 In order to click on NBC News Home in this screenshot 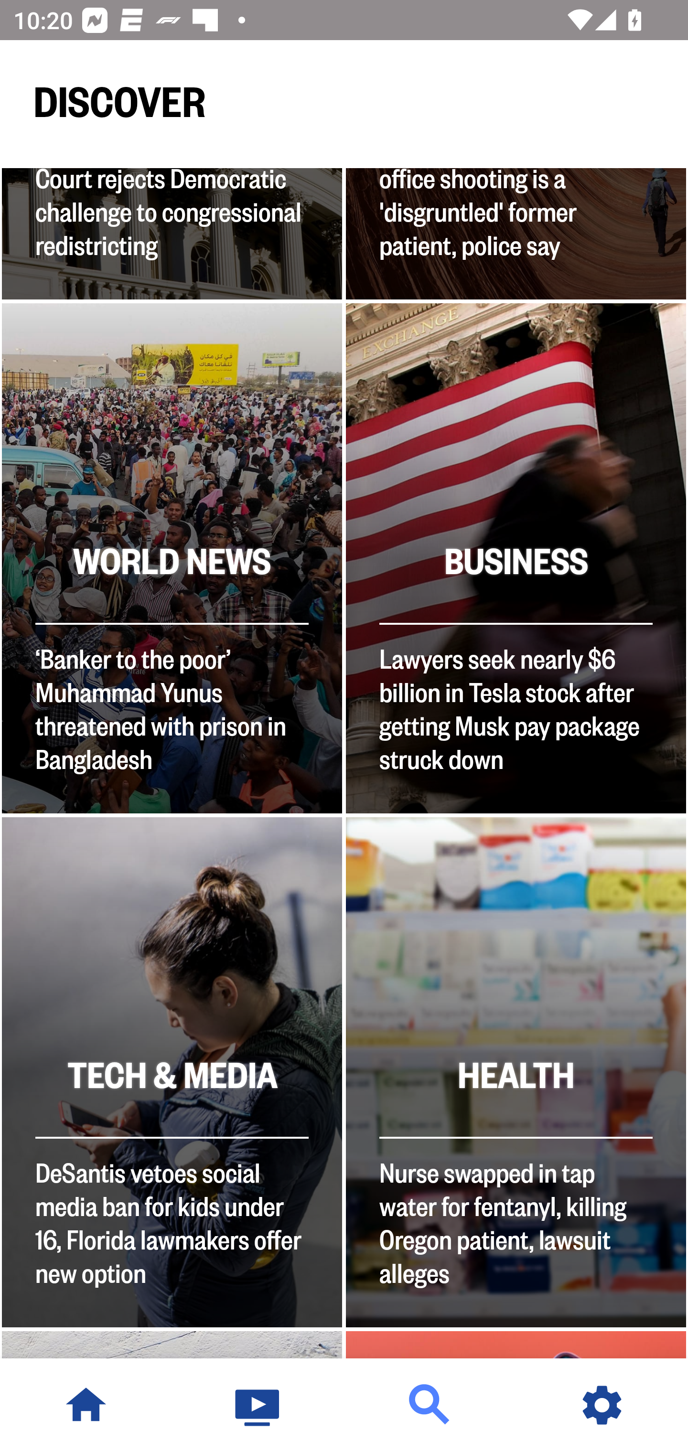, I will do `click(86, 1405)`.